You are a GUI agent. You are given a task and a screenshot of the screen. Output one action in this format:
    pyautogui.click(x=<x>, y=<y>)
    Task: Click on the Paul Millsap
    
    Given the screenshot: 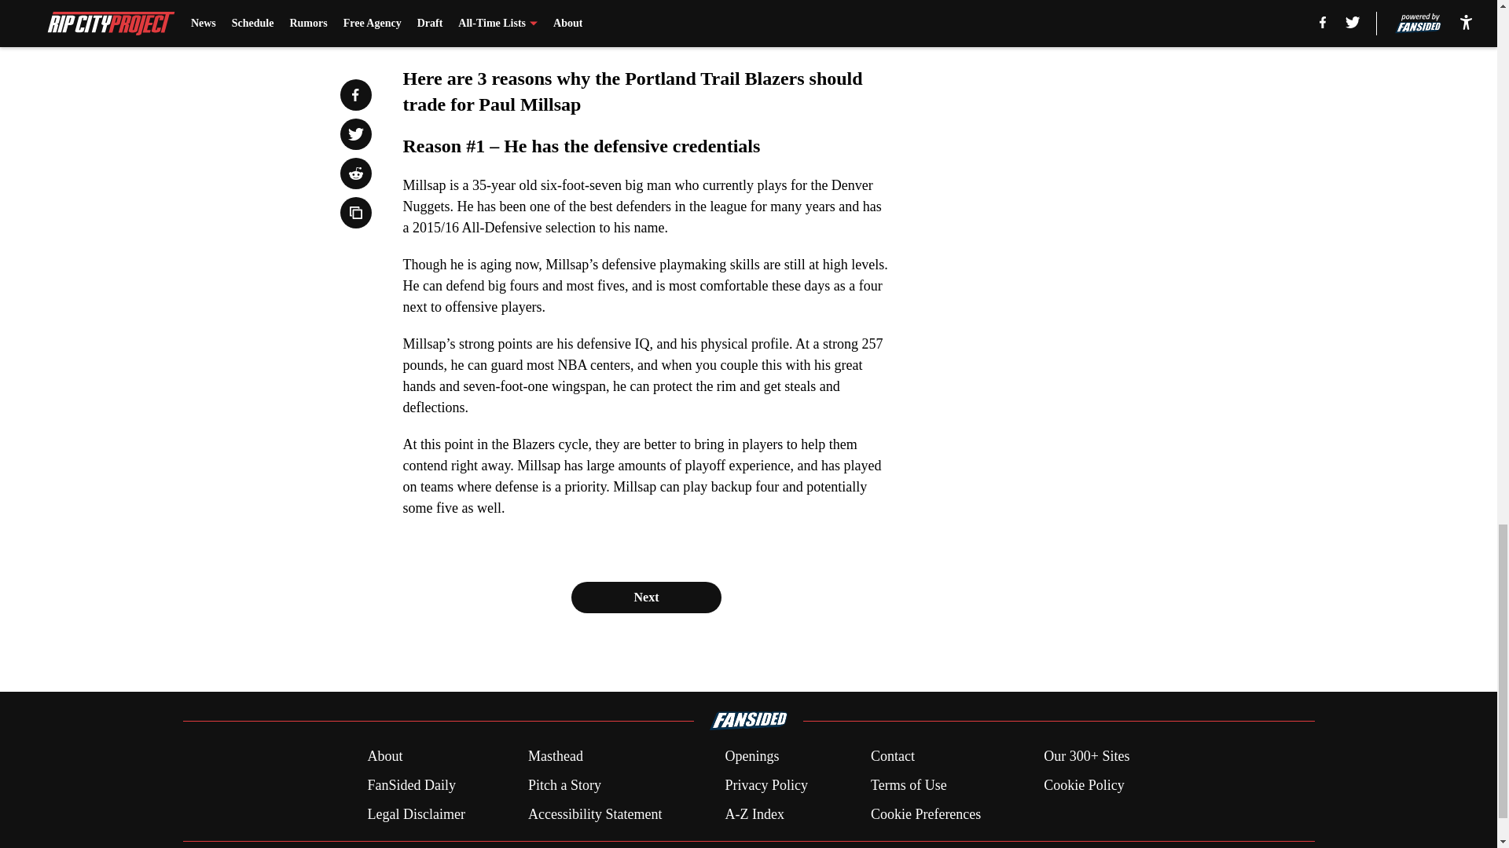 What is the action you would take?
    pyautogui.click(x=733, y=17)
    